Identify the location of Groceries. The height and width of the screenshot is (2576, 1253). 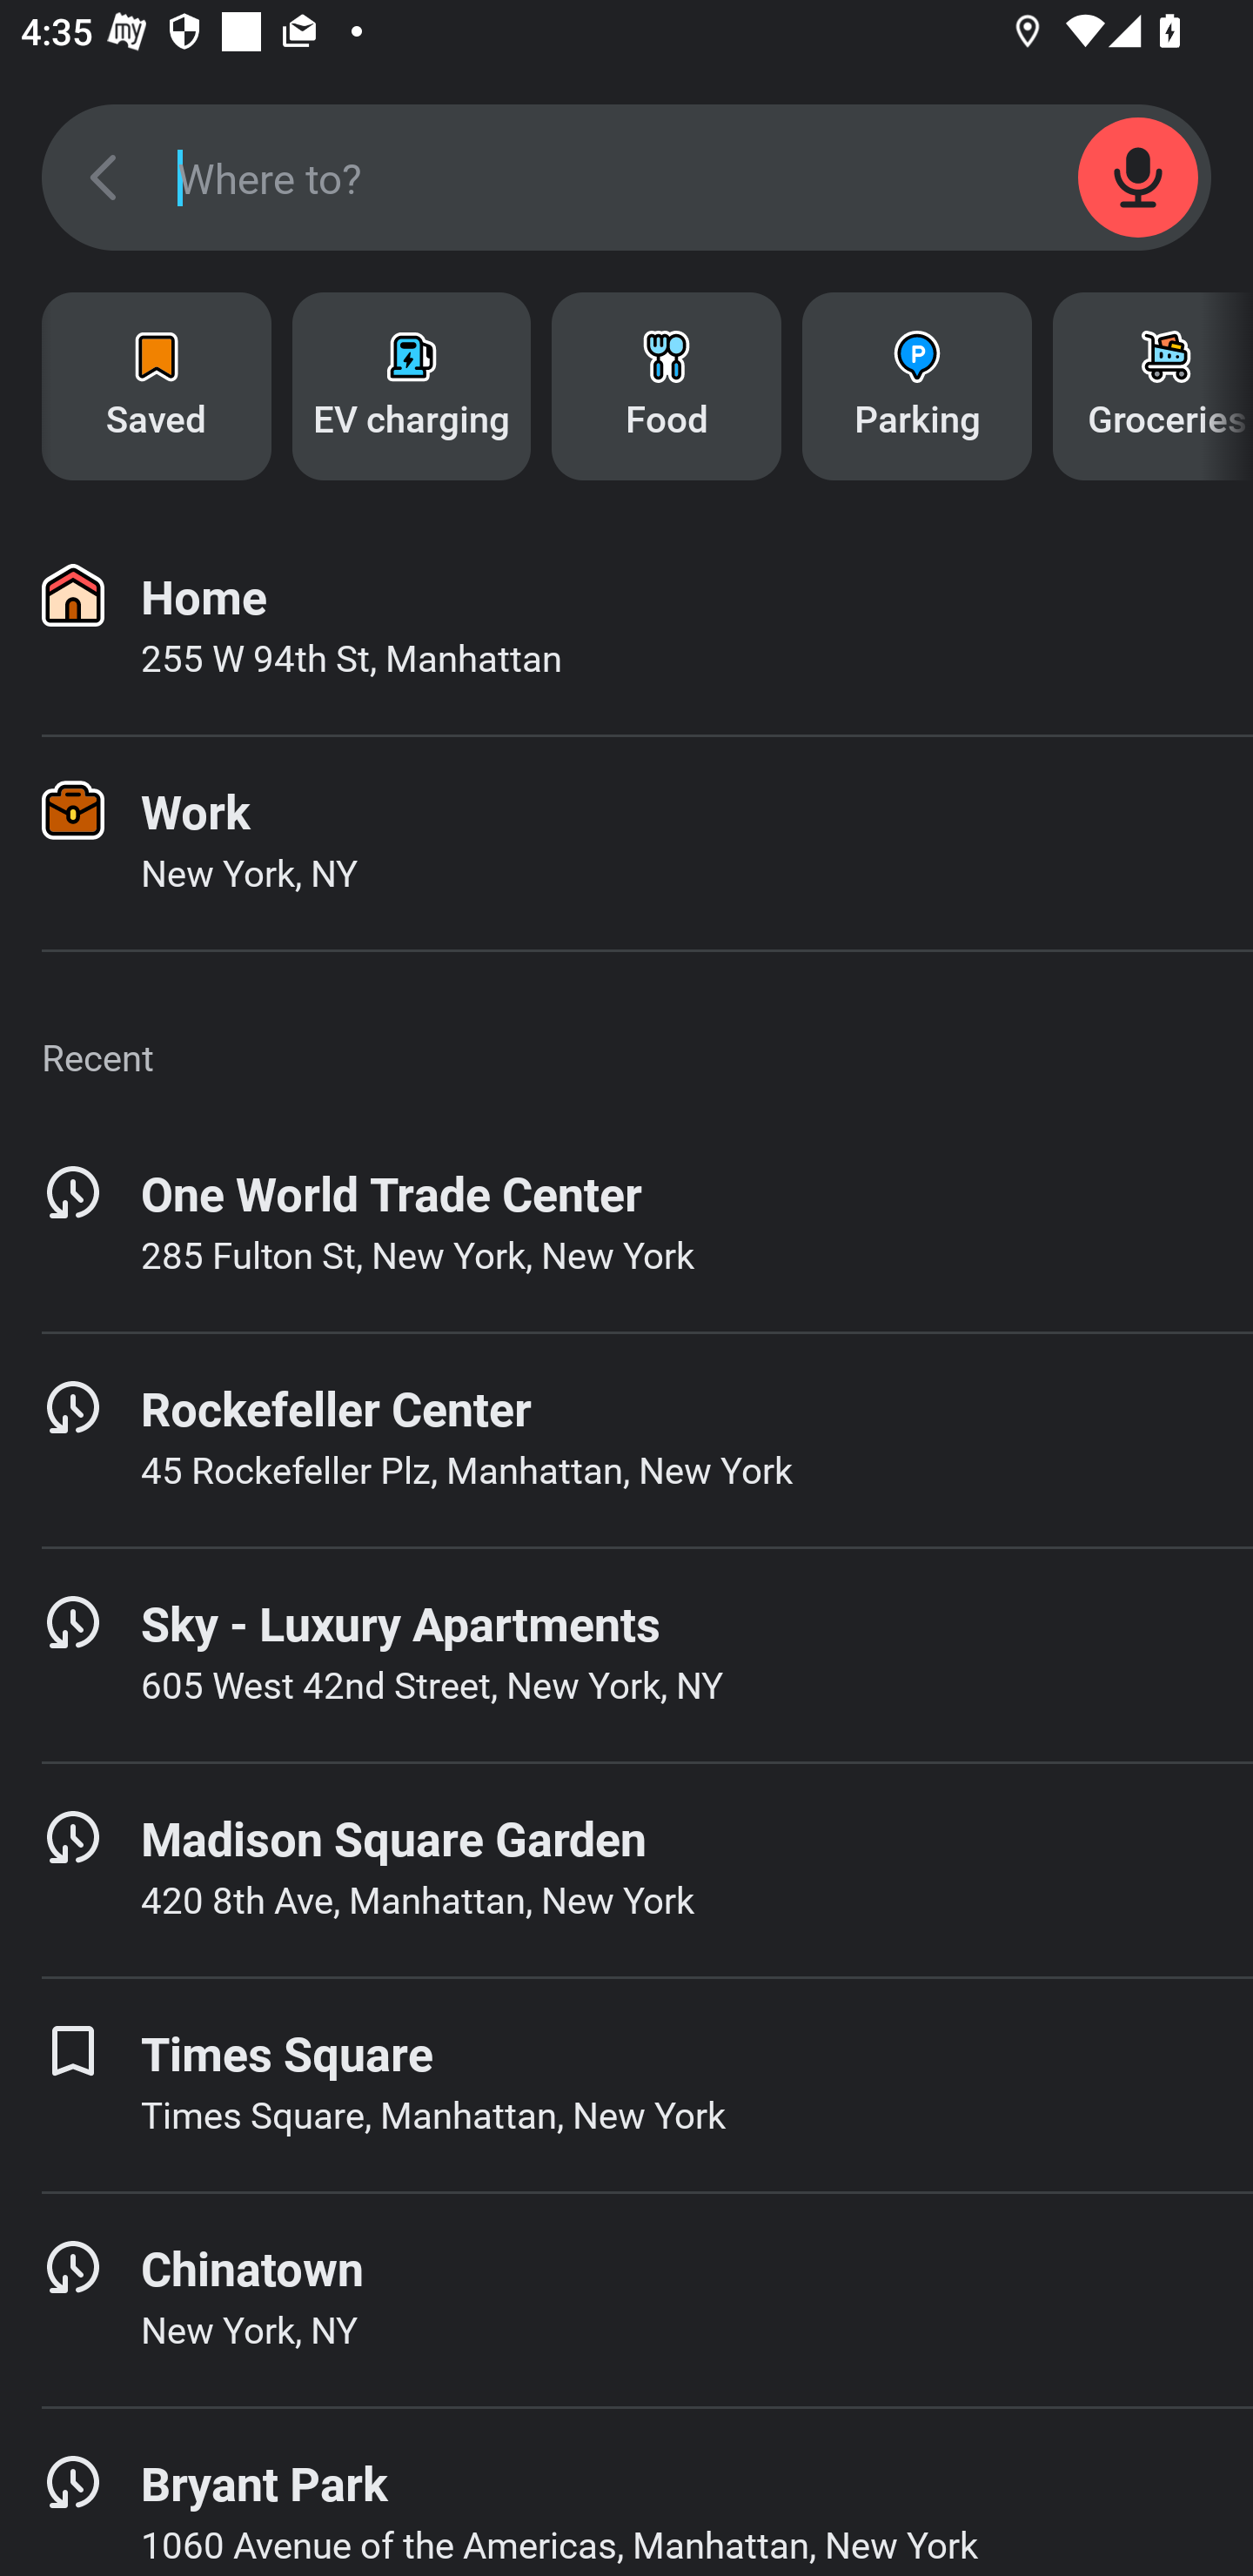
(1152, 386).